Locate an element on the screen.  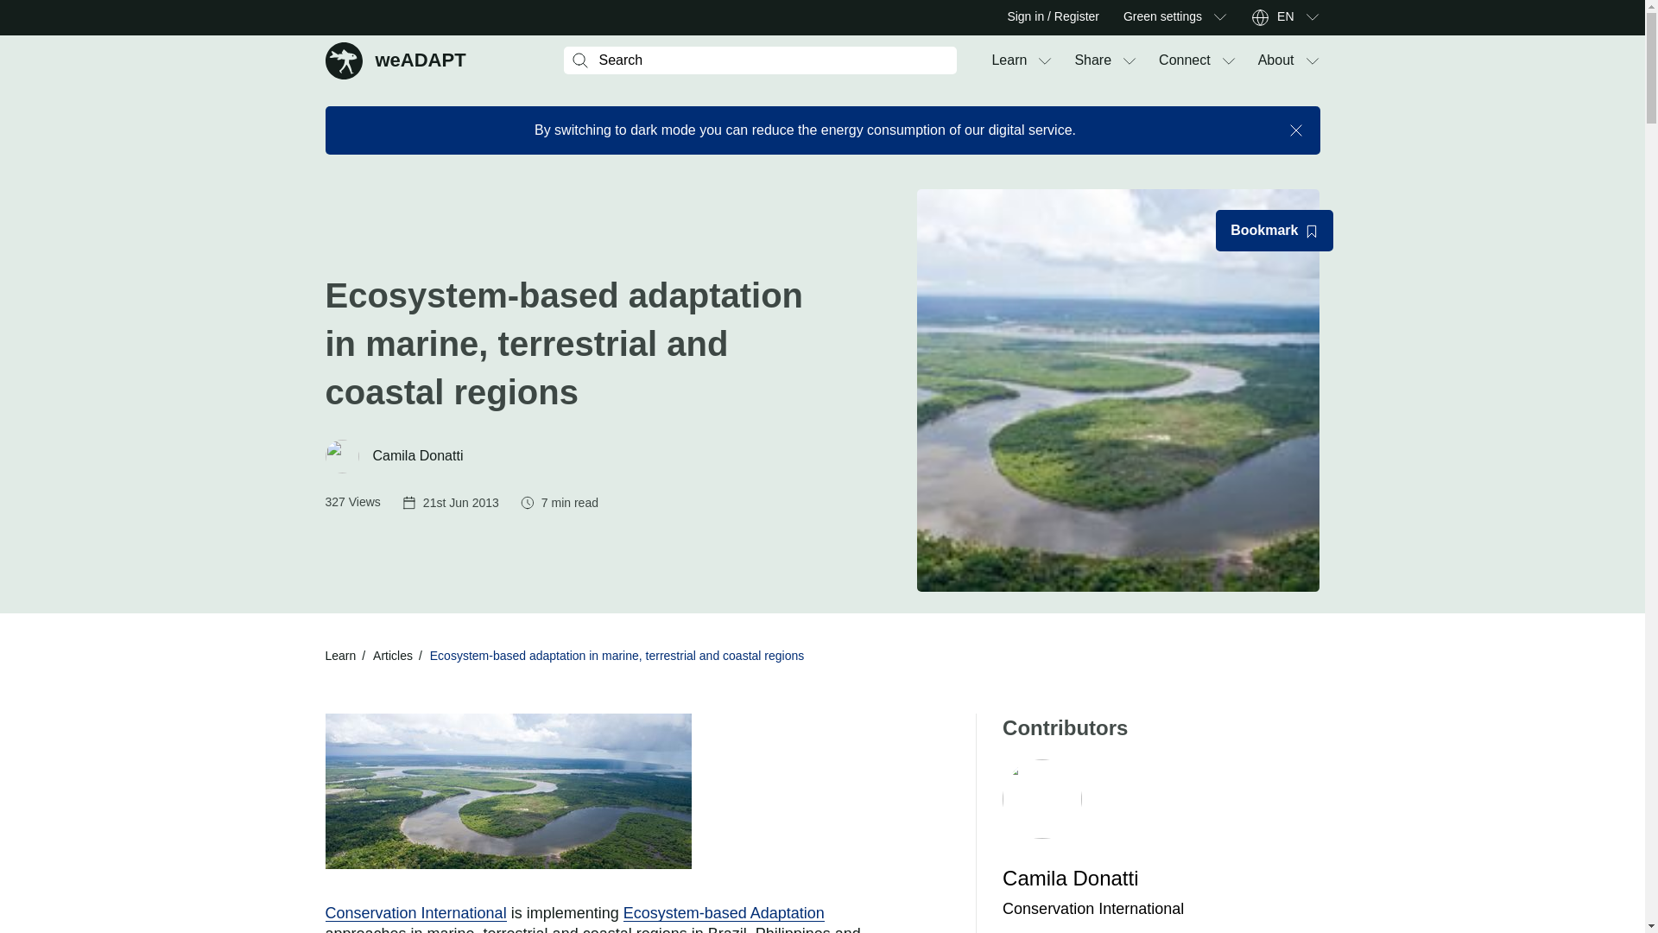
Learn is located at coordinates (1009, 60).